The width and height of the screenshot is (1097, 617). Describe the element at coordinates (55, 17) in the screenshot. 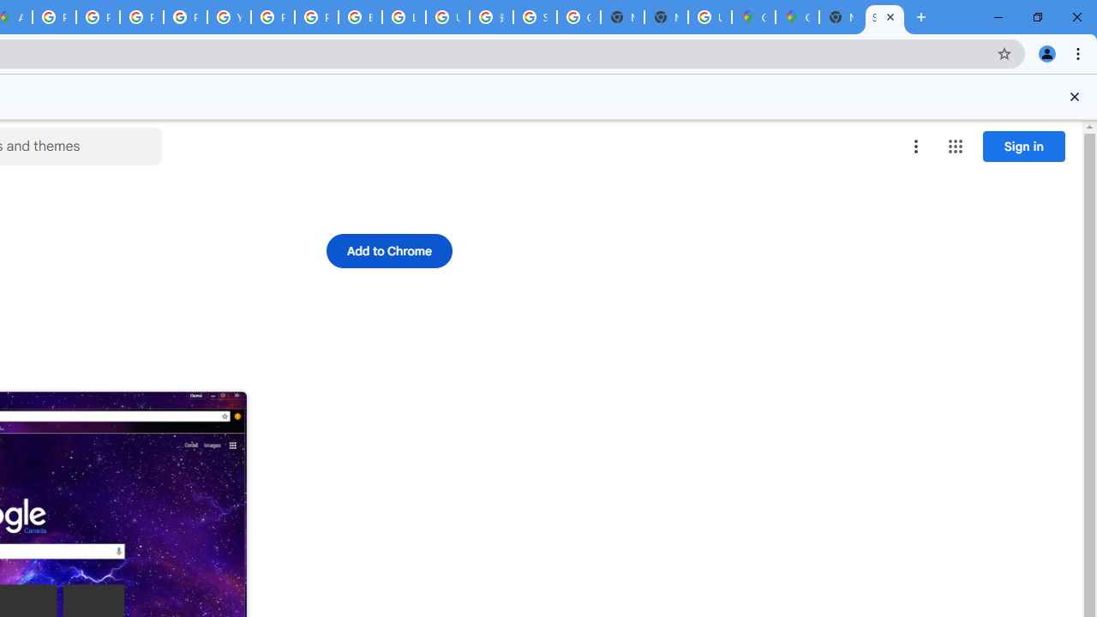

I see `Policy Accountability and Transparency - Transparency Center` at that location.